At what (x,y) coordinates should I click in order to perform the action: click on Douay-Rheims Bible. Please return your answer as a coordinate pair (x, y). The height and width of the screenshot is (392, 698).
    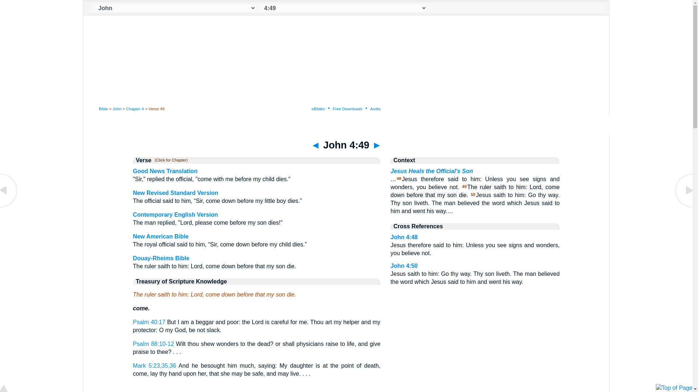
    Looking at the image, I should click on (161, 258).